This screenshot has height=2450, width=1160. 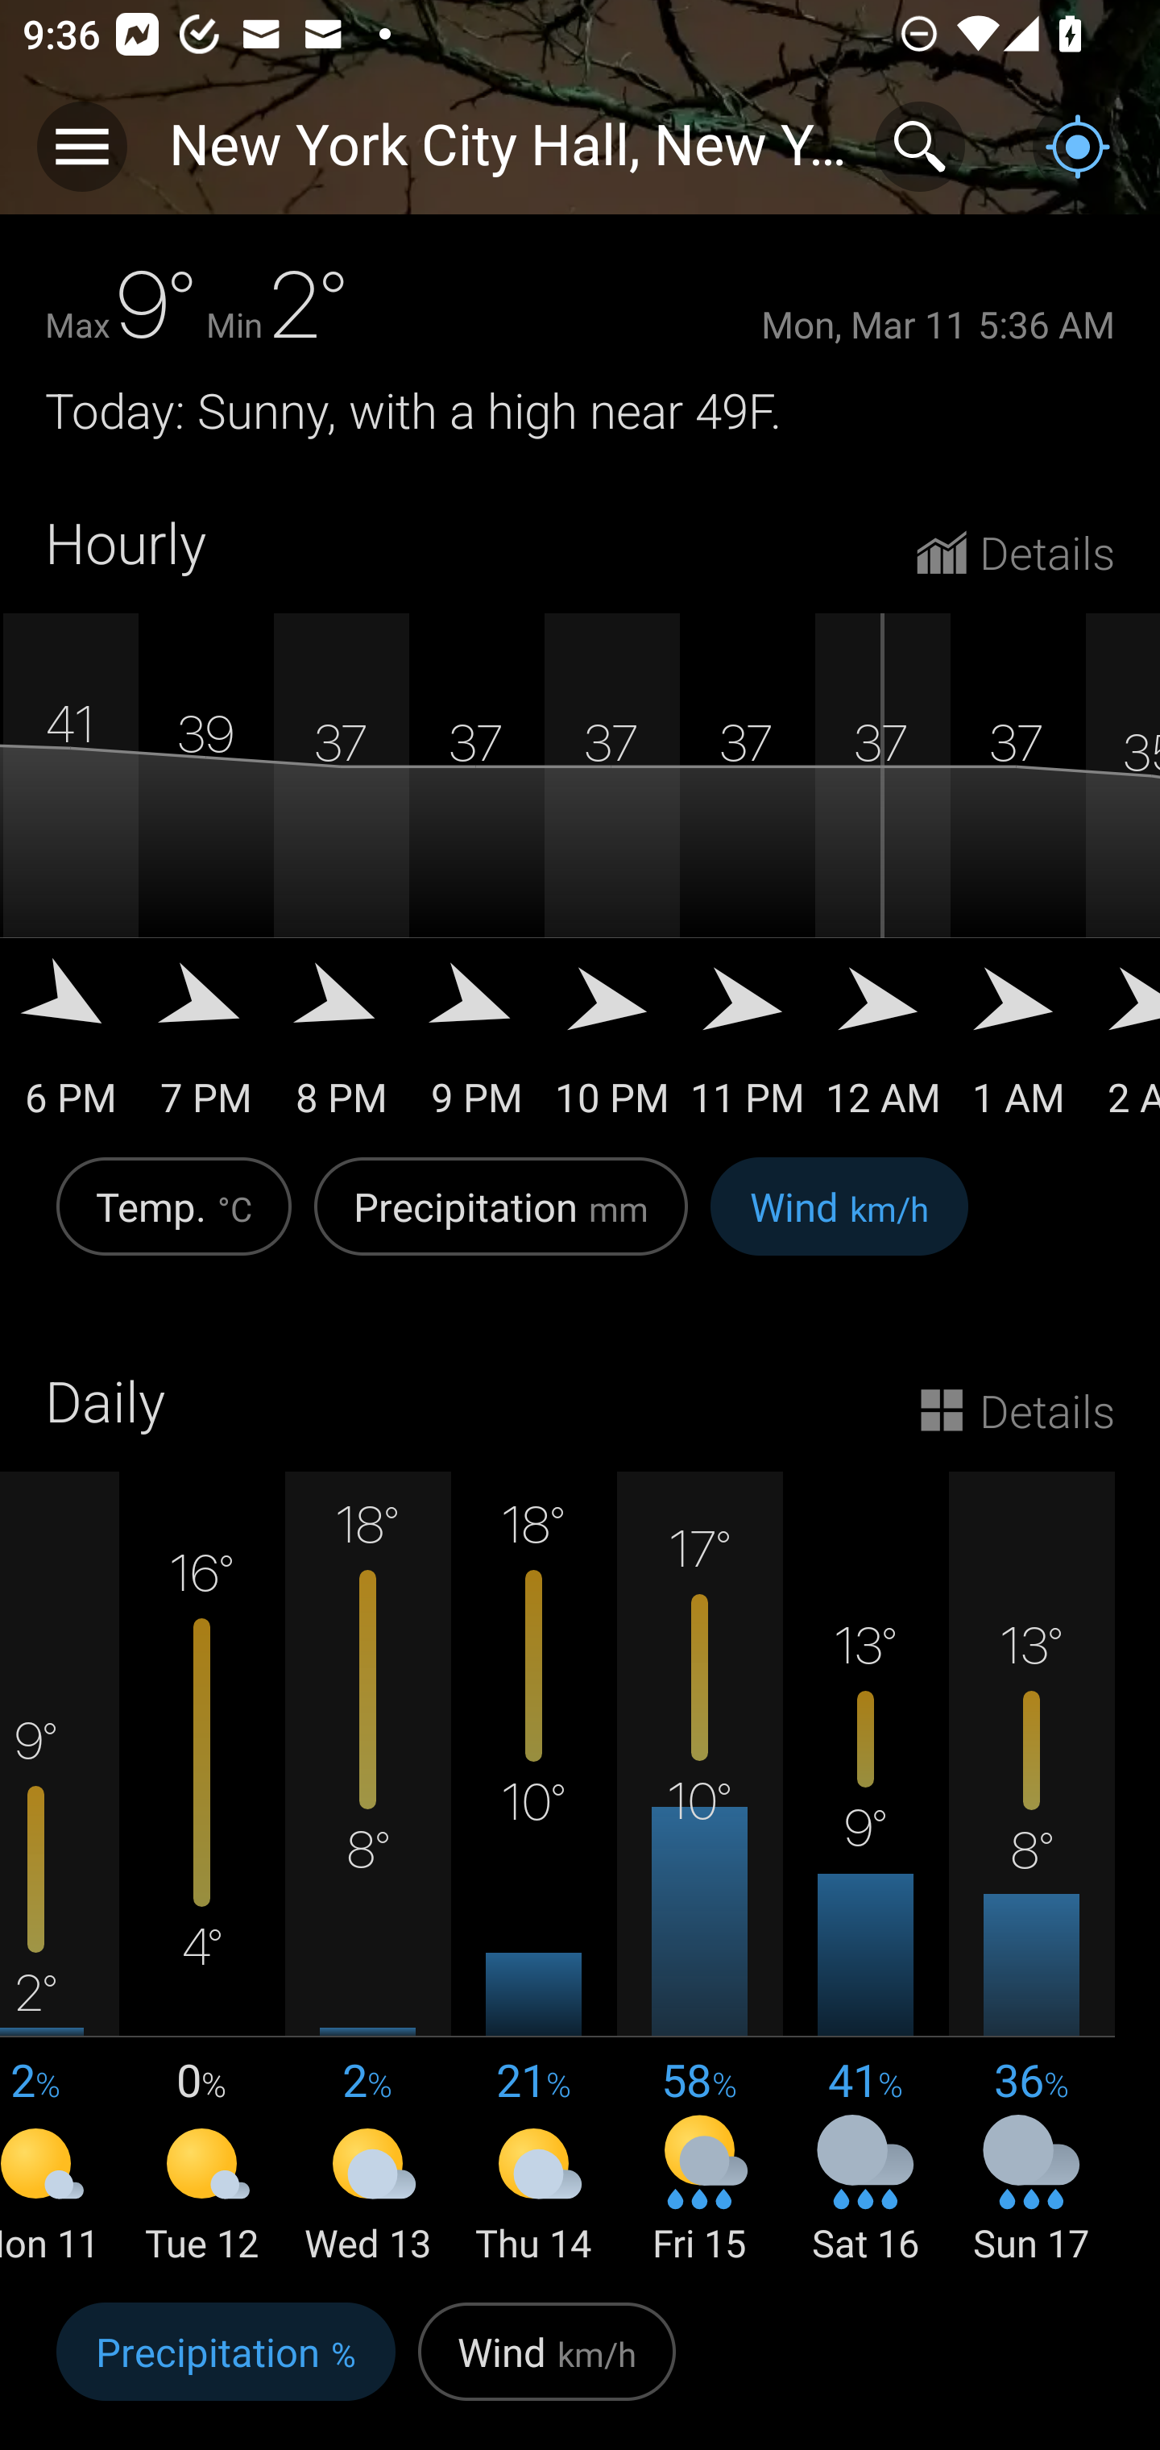 What do you see at coordinates (1123, 1048) in the screenshot?
I see ` 2 AM` at bounding box center [1123, 1048].